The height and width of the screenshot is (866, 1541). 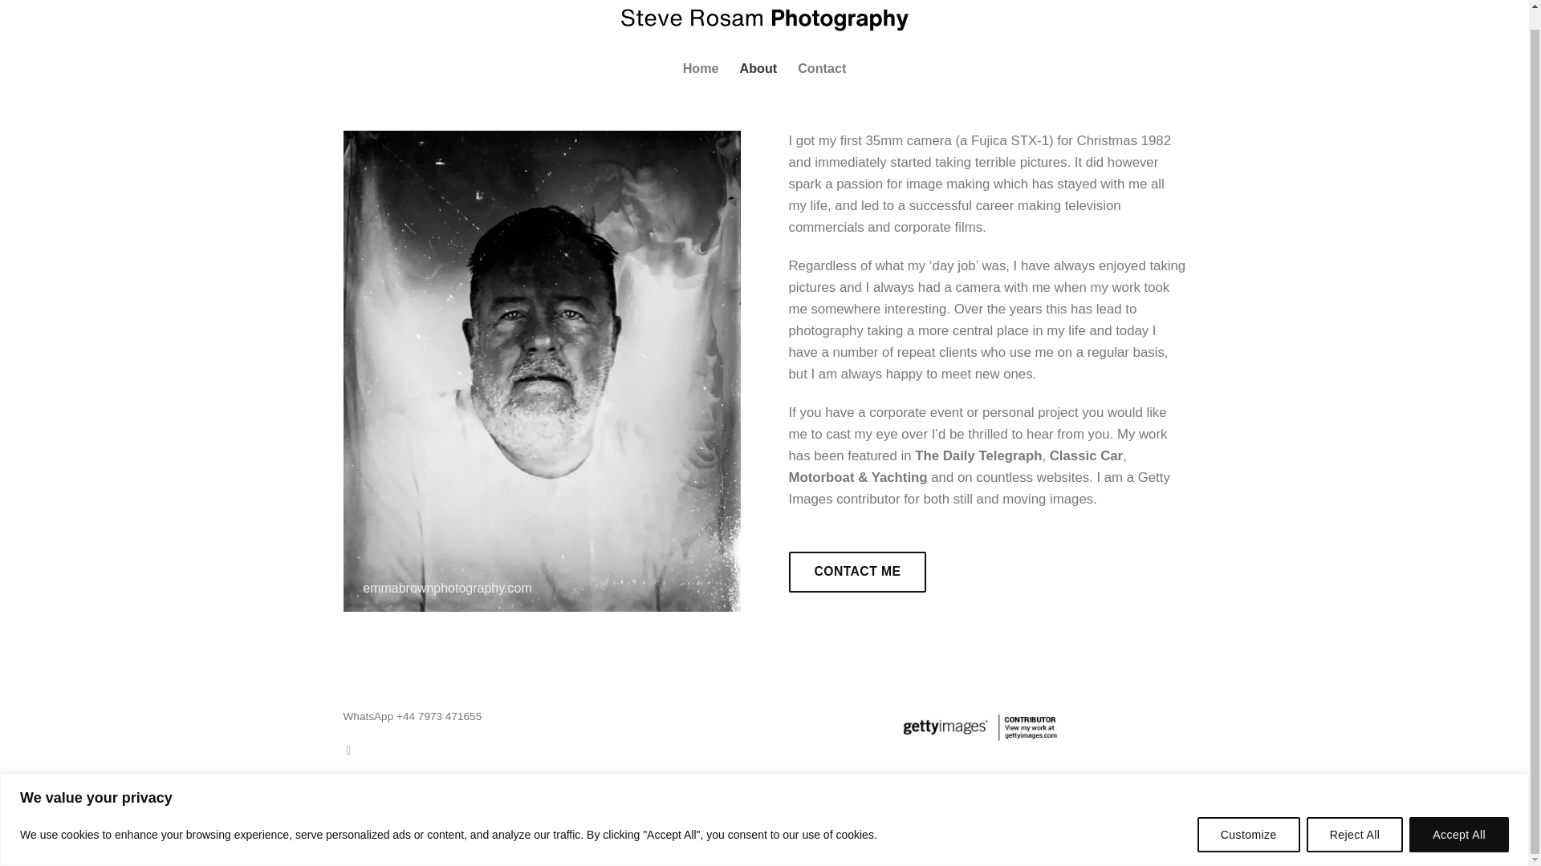 I want to click on Customize, so click(x=1249, y=815).